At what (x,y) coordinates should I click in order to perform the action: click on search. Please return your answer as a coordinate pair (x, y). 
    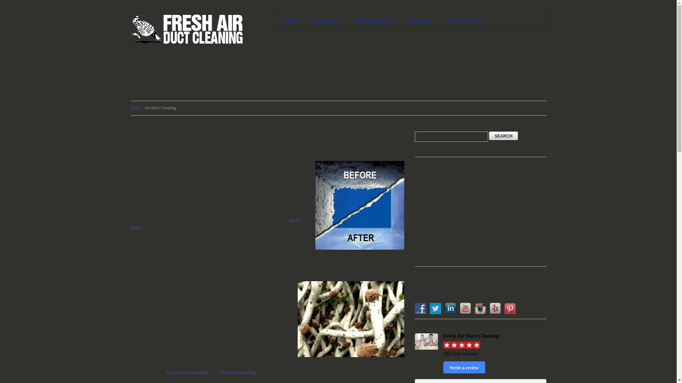
    Looking at the image, I should click on (503, 136).